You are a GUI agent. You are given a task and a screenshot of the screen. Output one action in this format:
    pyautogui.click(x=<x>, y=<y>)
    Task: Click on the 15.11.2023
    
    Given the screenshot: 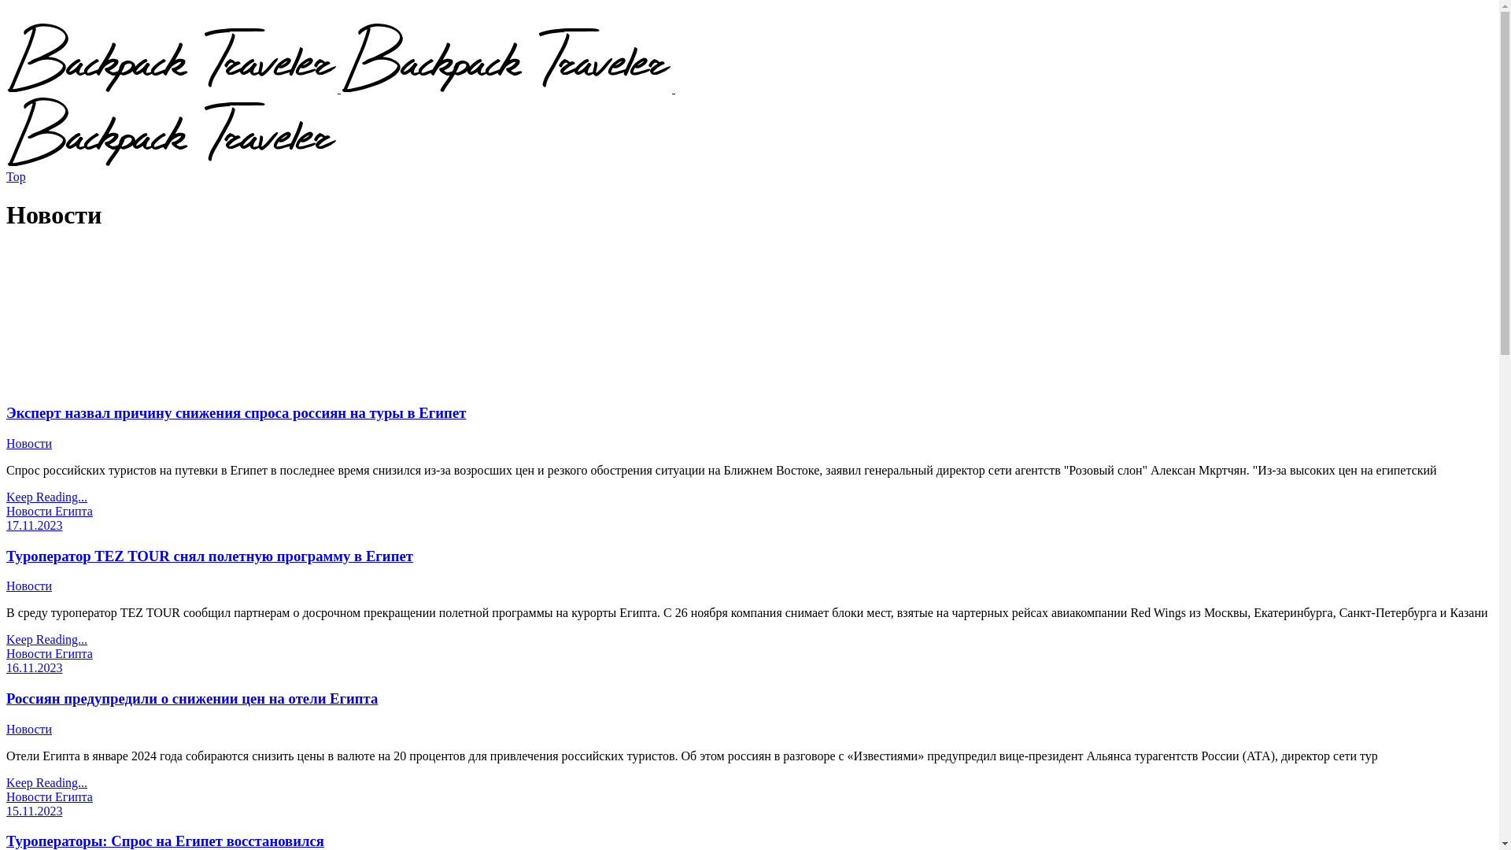 What is the action you would take?
    pyautogui.click(x=35, y=811)
    